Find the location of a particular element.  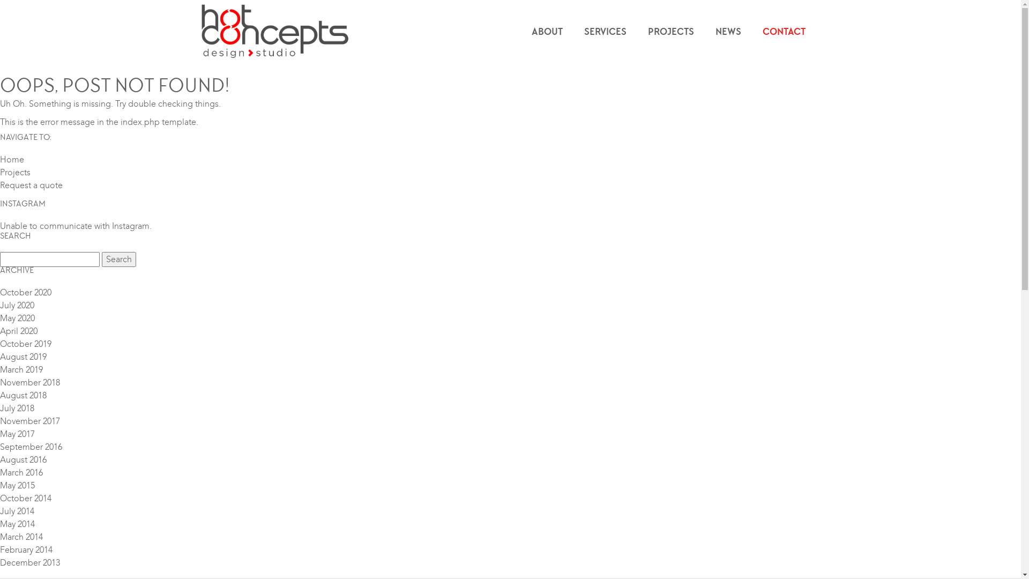

NEWS is located at coordinates (728, 32).